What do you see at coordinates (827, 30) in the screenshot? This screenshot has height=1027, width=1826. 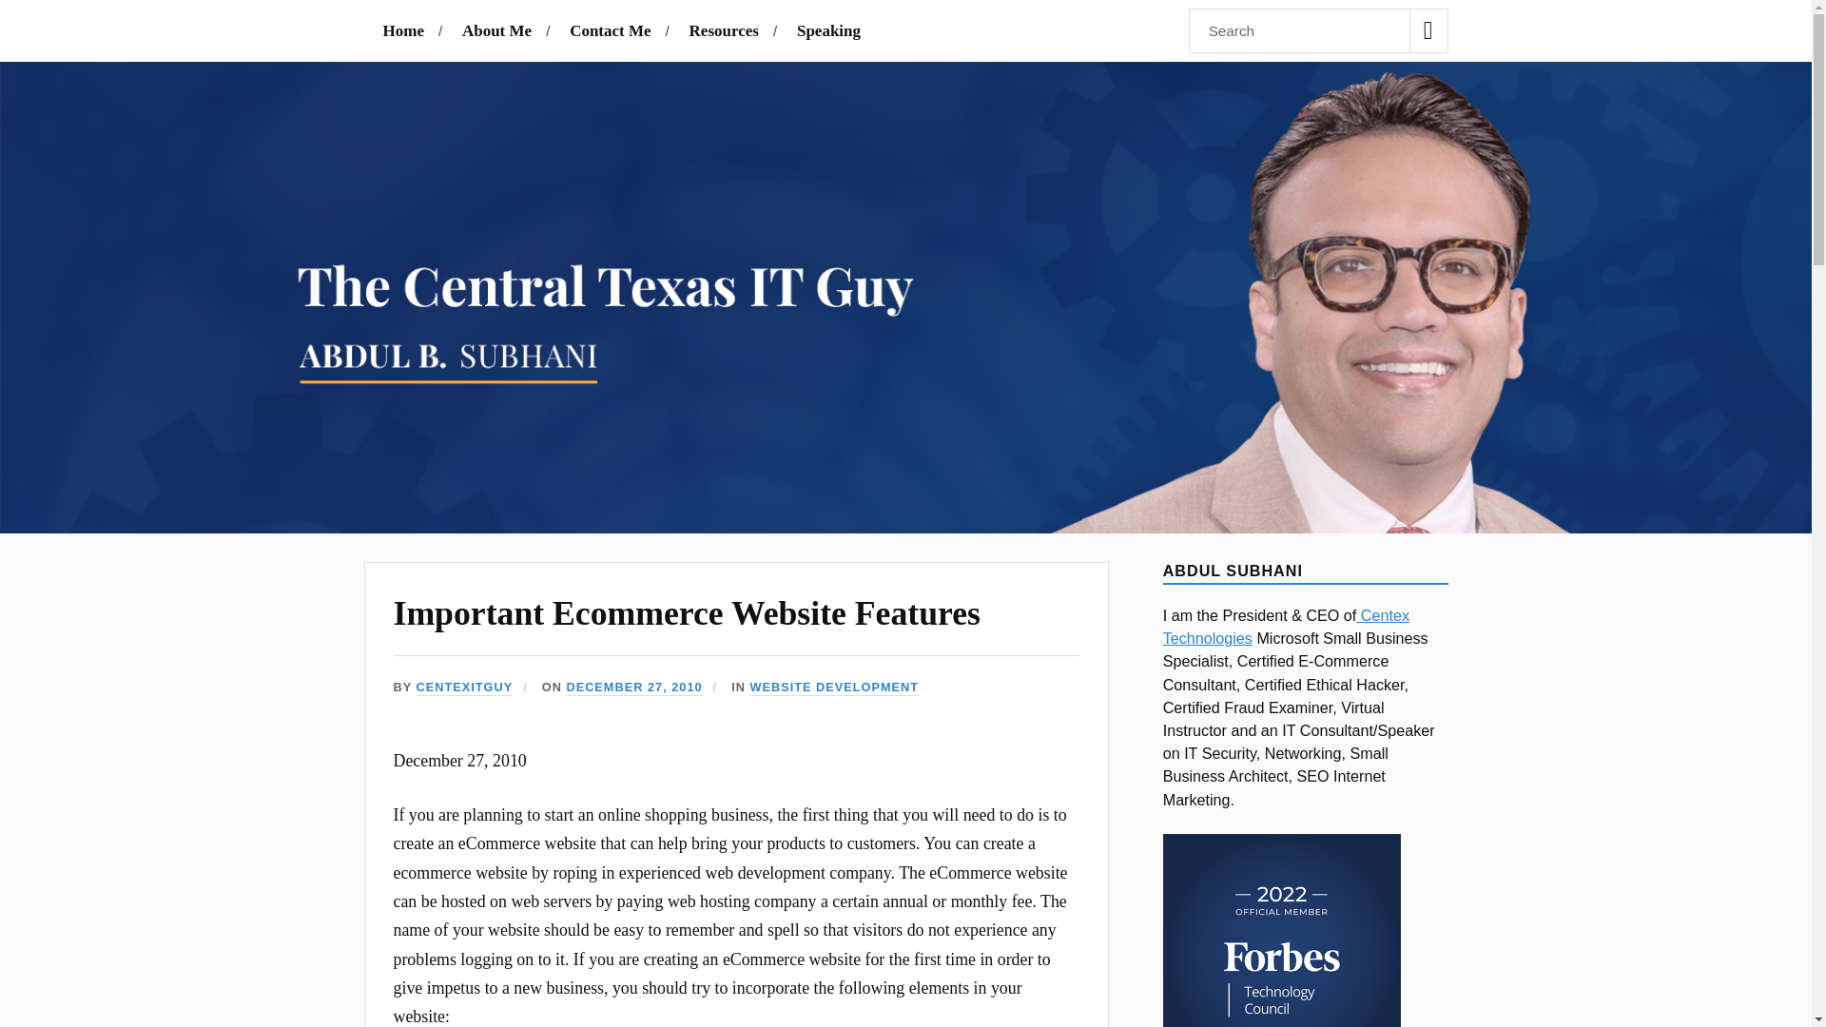 I see `Speaking` at bounding box center [827, 30].